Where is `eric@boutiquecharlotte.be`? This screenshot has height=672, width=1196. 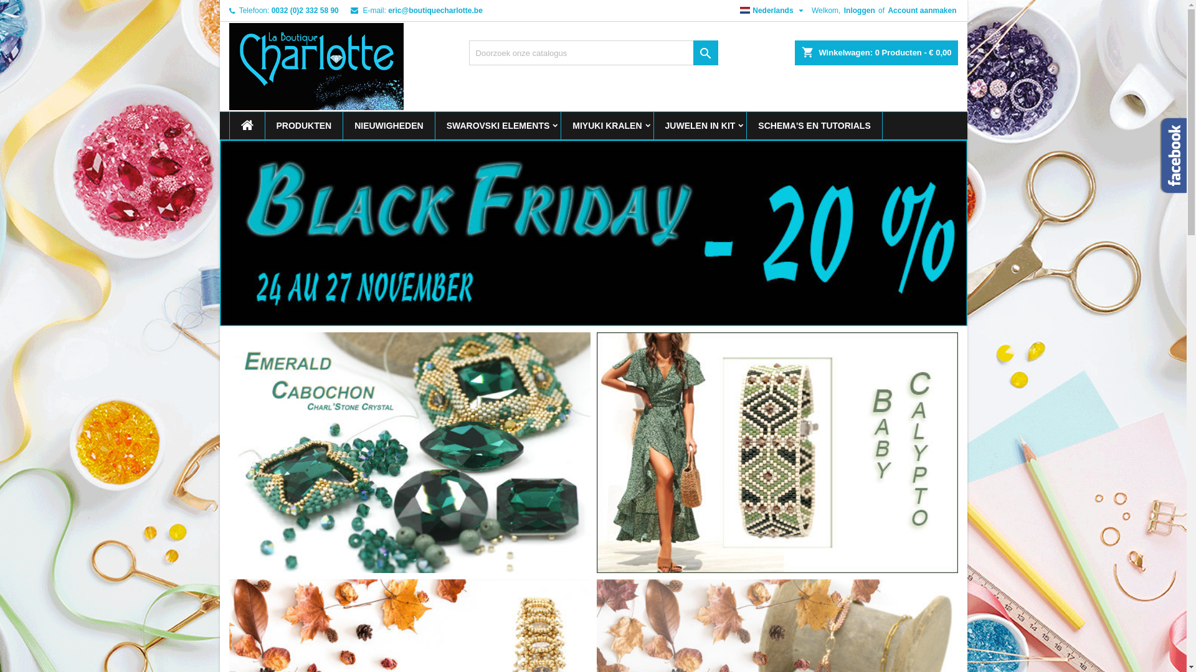 eric@boutiquecharlotte.be is located at coordinates (435, 11).